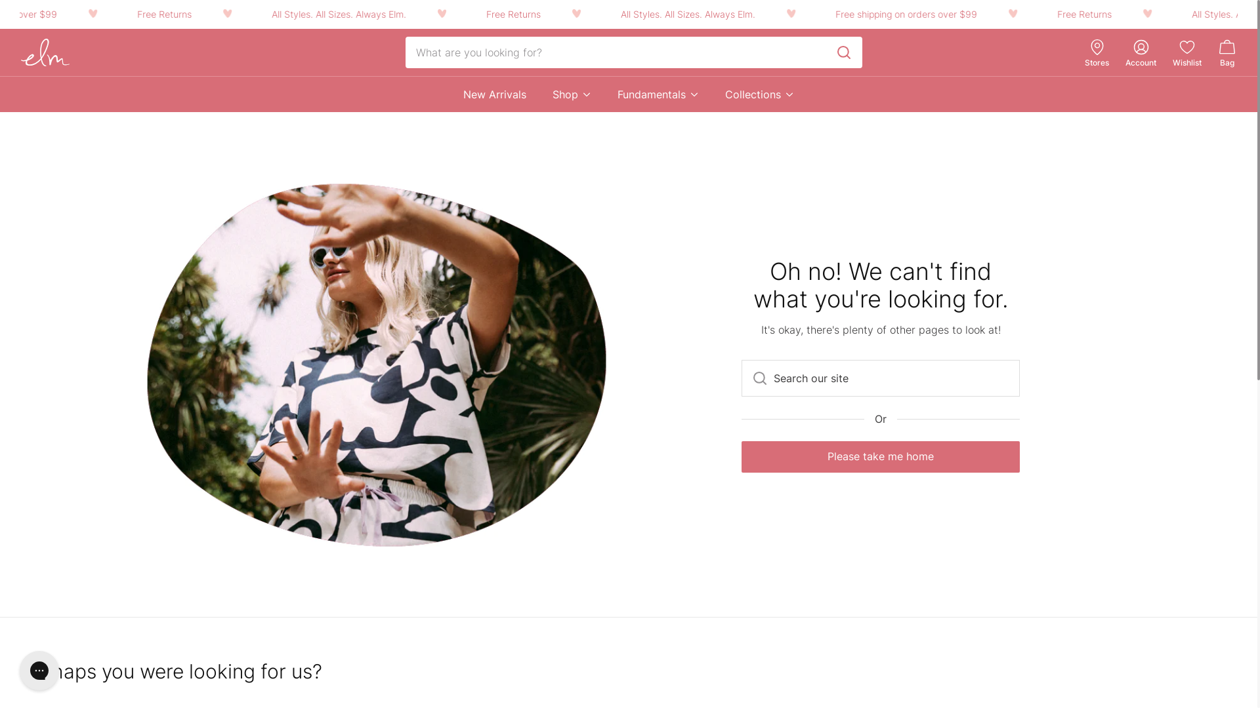 This screenshot has height=708, width=1260. I want to click on Shop
      
    , so click(572, 94).